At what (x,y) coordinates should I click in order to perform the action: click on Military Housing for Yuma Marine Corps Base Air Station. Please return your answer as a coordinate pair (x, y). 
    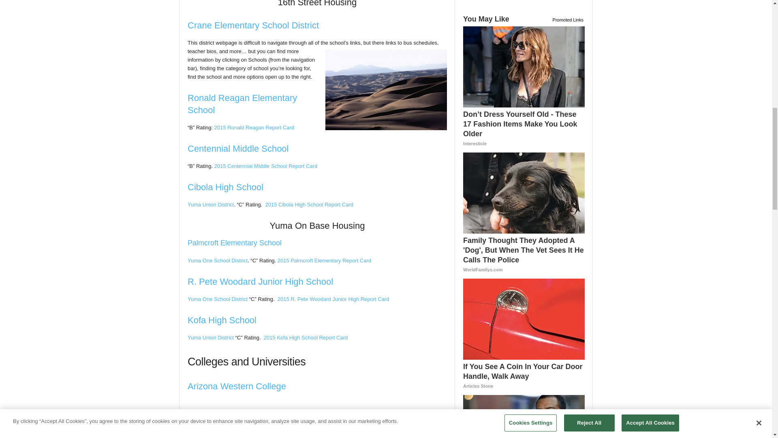
    Looking at the image, I should click on (236, 423).